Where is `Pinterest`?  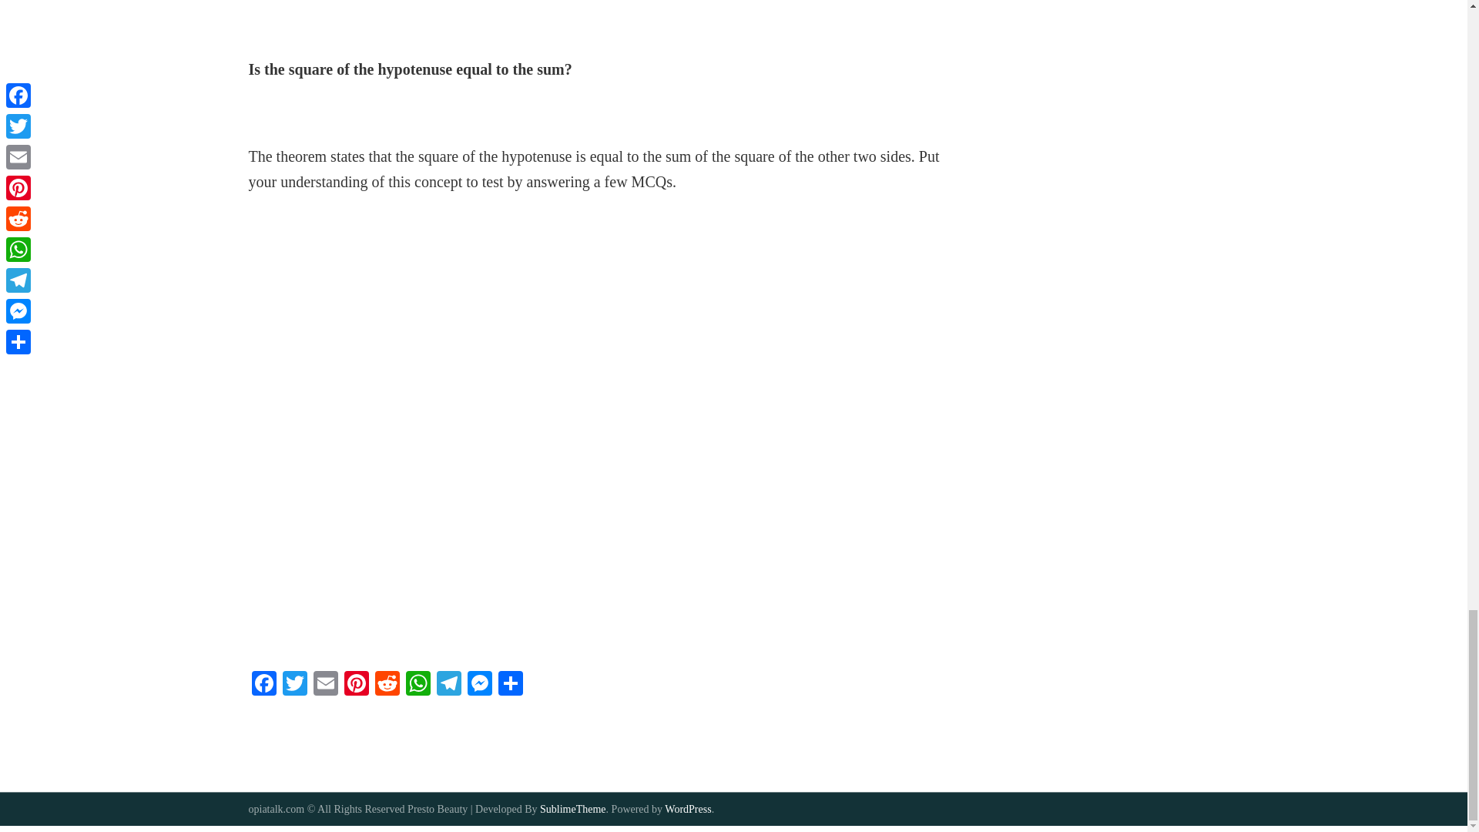 Pinterest is located at coordinates (355, 685).